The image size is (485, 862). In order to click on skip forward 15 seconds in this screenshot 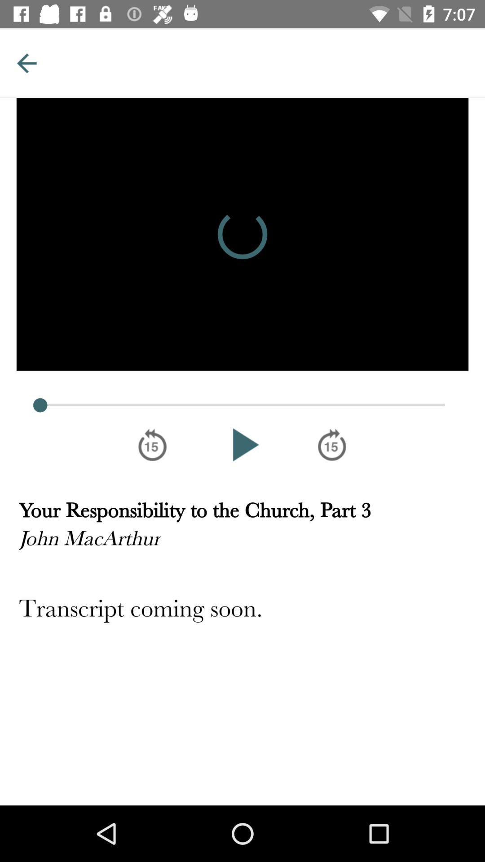, I will do `click(332, 444)`.